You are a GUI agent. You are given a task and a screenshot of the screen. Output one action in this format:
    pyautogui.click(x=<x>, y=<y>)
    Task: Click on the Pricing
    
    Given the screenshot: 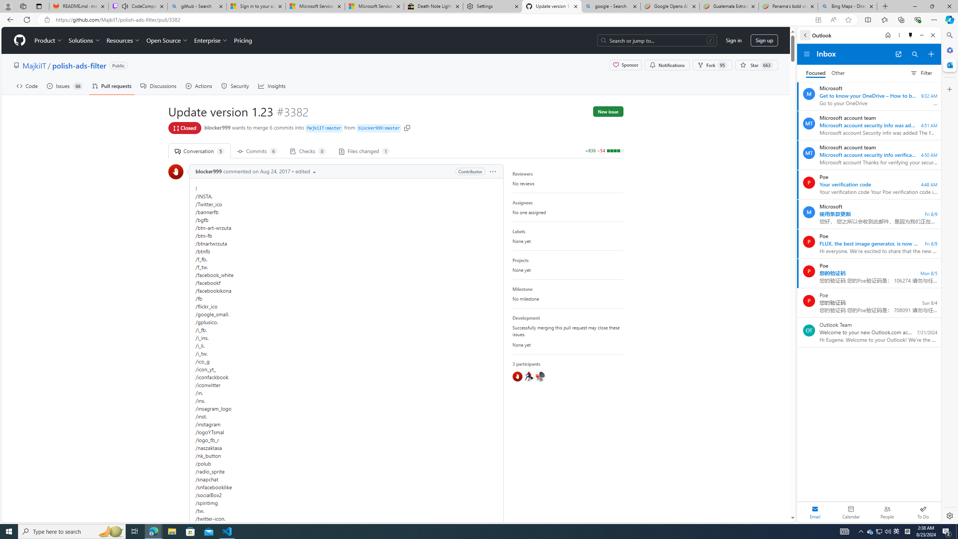 What is the action you would take?
    pyautogui.click(x=242, y=40)
    